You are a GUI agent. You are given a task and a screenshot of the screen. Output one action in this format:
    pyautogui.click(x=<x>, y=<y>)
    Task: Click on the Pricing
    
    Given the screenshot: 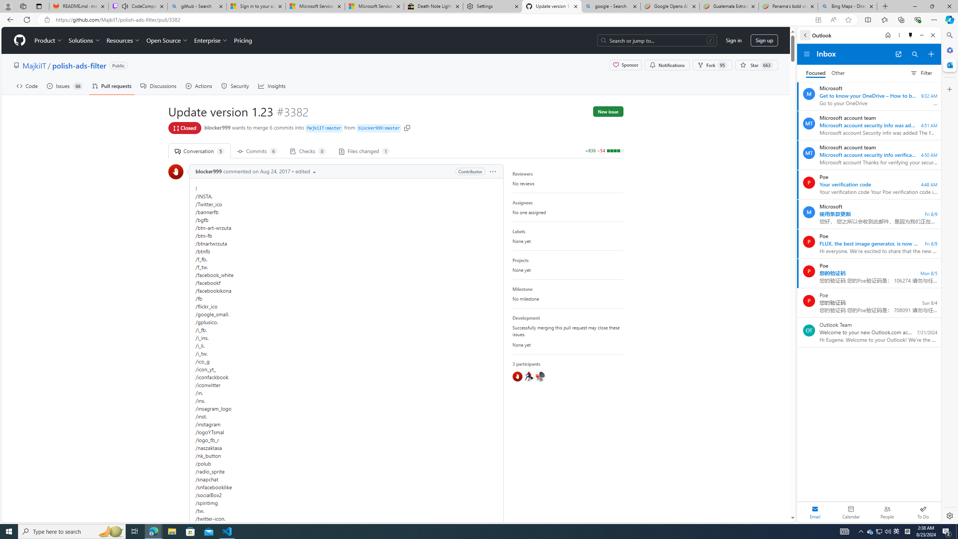 What is the action you would take?
    pyautogui.click(x=242, y=40)
    